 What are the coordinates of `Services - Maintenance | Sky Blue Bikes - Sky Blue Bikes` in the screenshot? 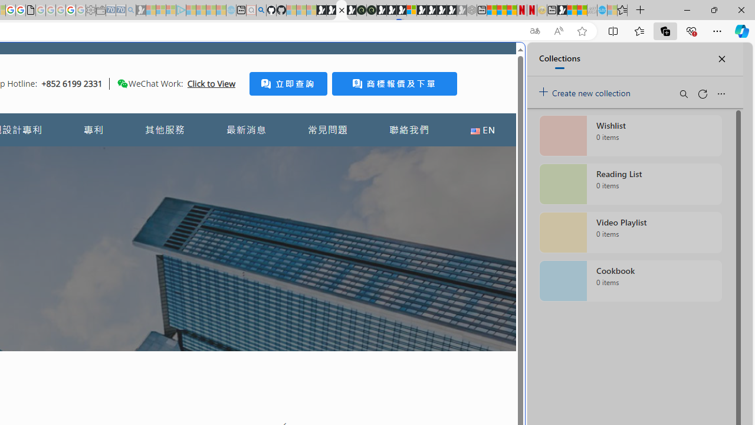 It's located at (602, 11).